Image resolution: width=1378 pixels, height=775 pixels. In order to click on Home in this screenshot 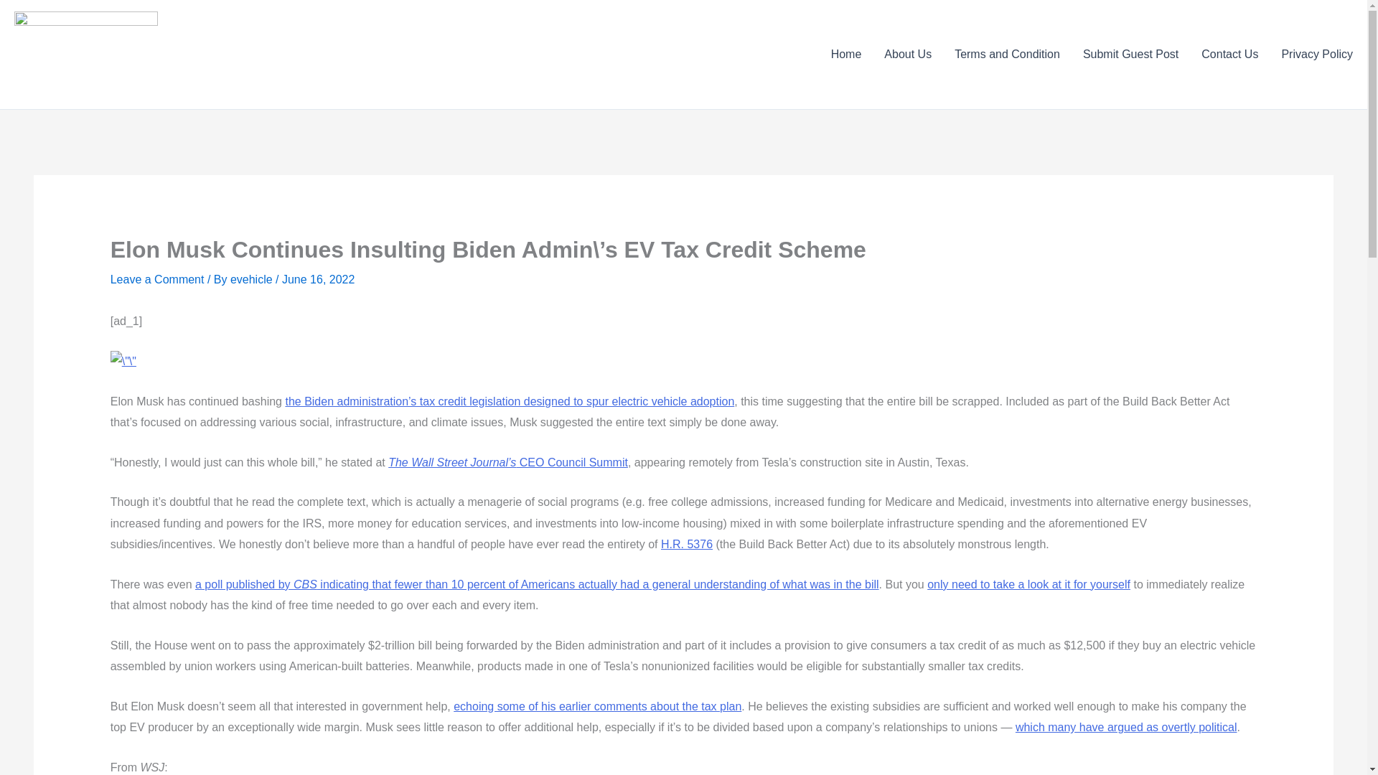, I will do `click(847, 54)`.